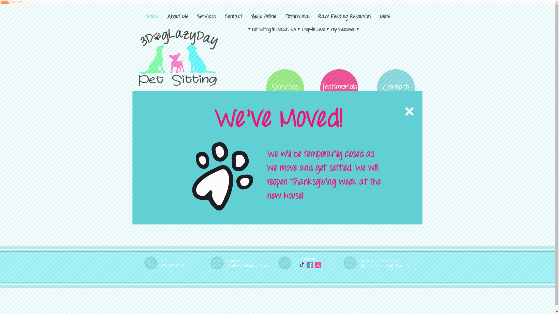  Describe the element at coordinates (297, 17) in the screenshot. I see `Testimonial` at that location.